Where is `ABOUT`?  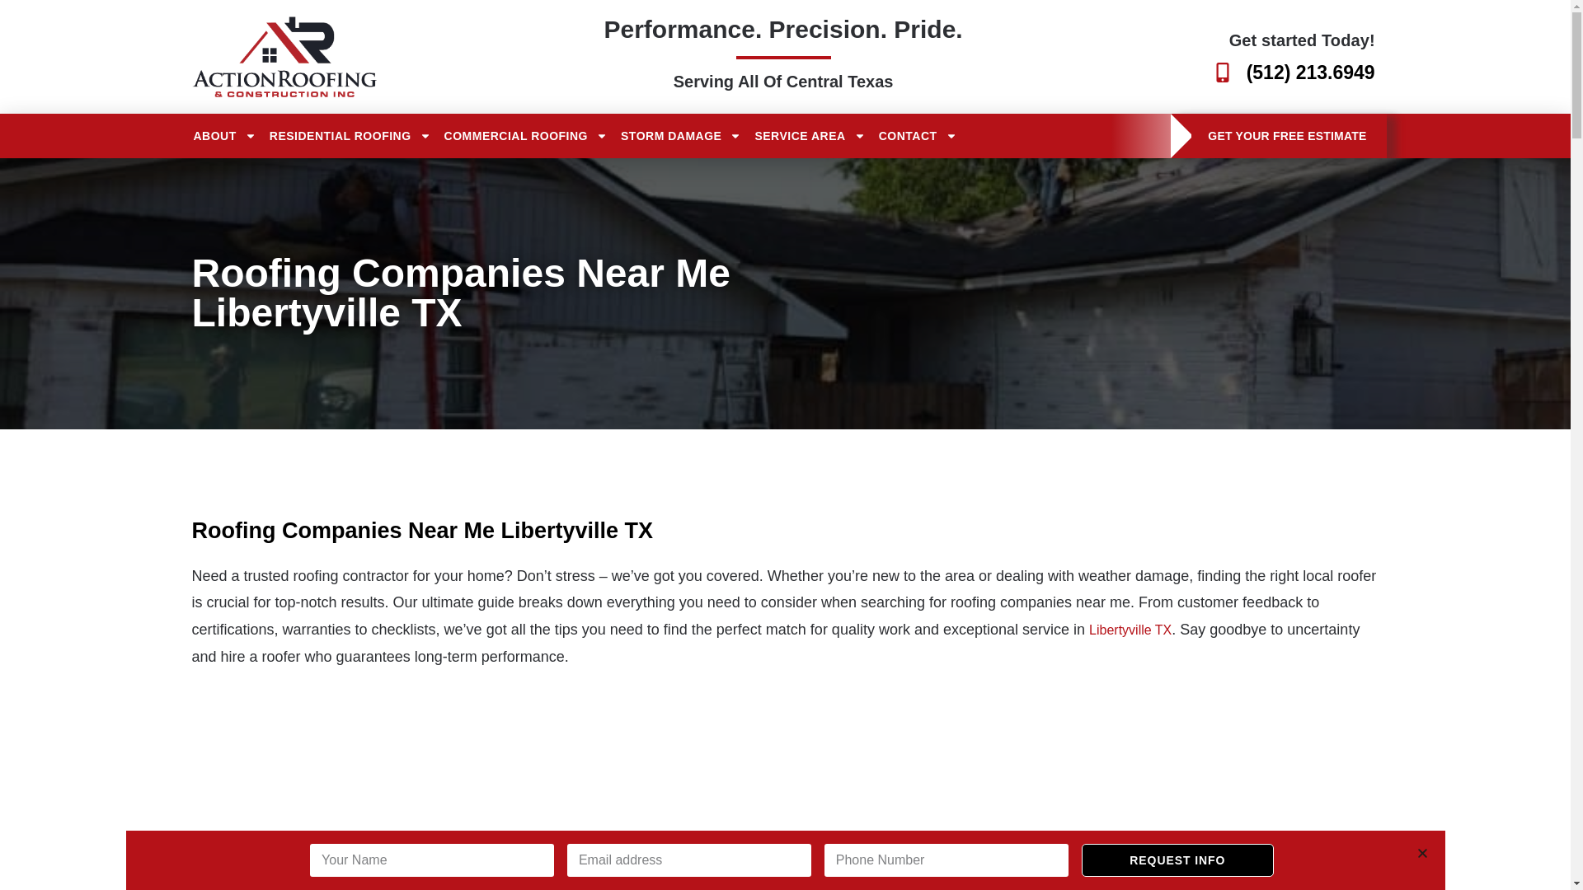 ABOUT is located at coordinates (224, 136).